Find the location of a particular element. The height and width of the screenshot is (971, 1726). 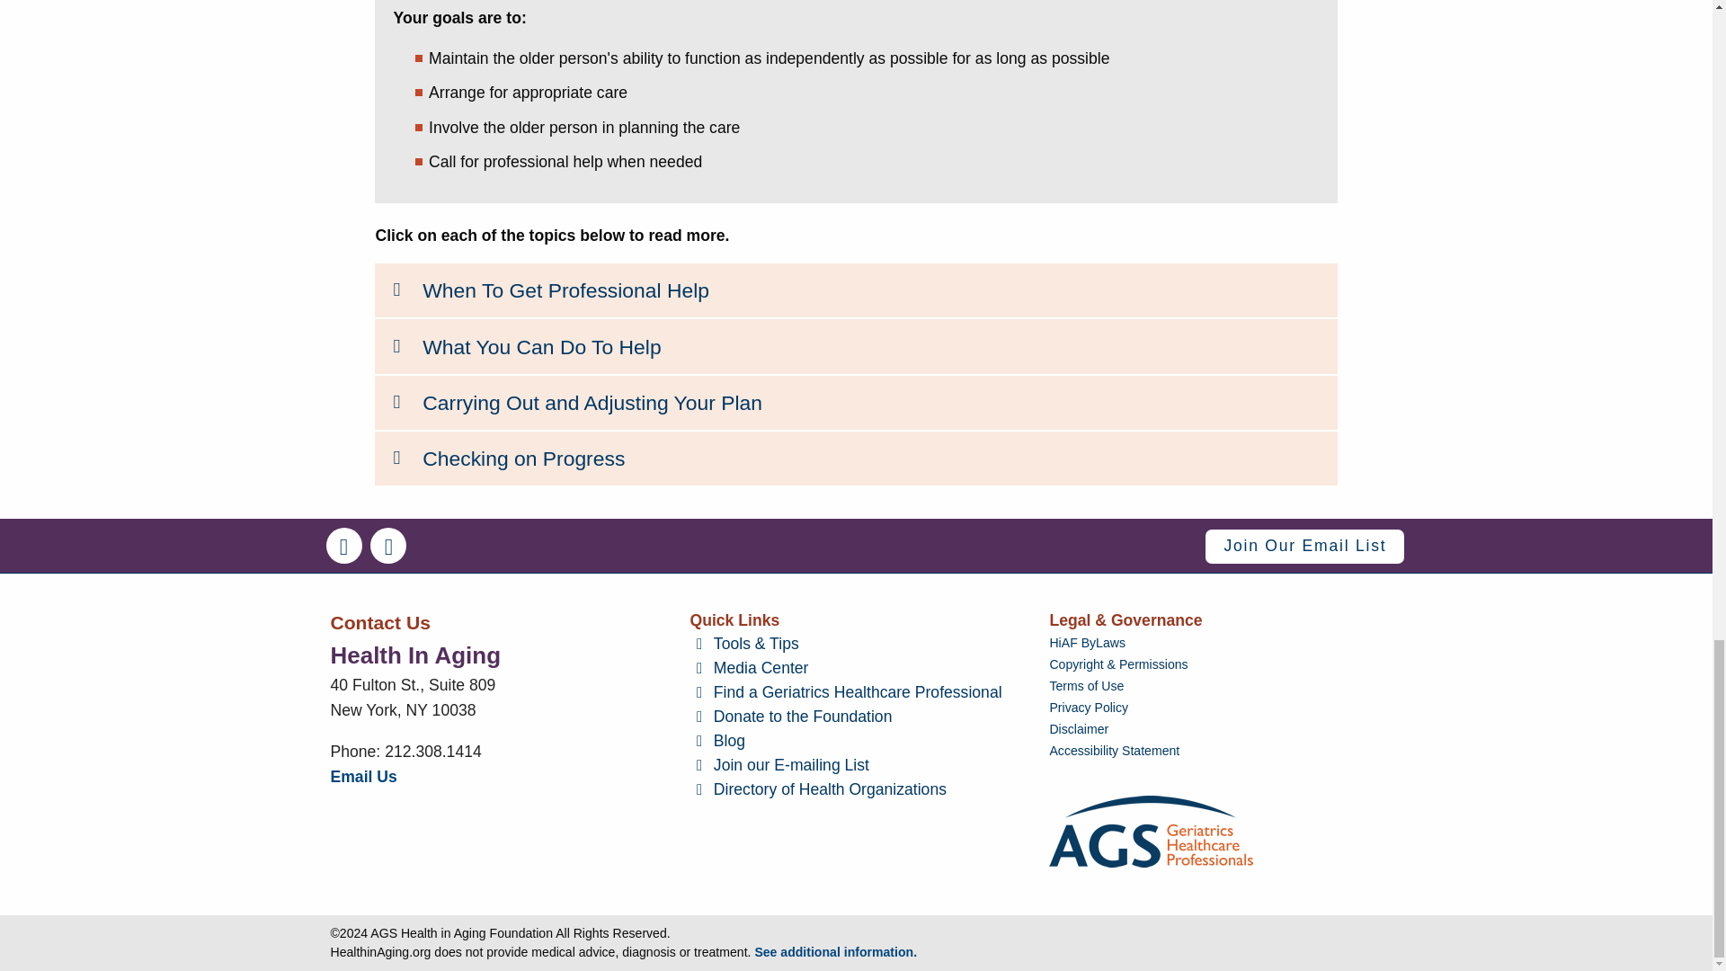

Accessibility Statement for HealthinAging.org is located at coordinates (1215, 751).